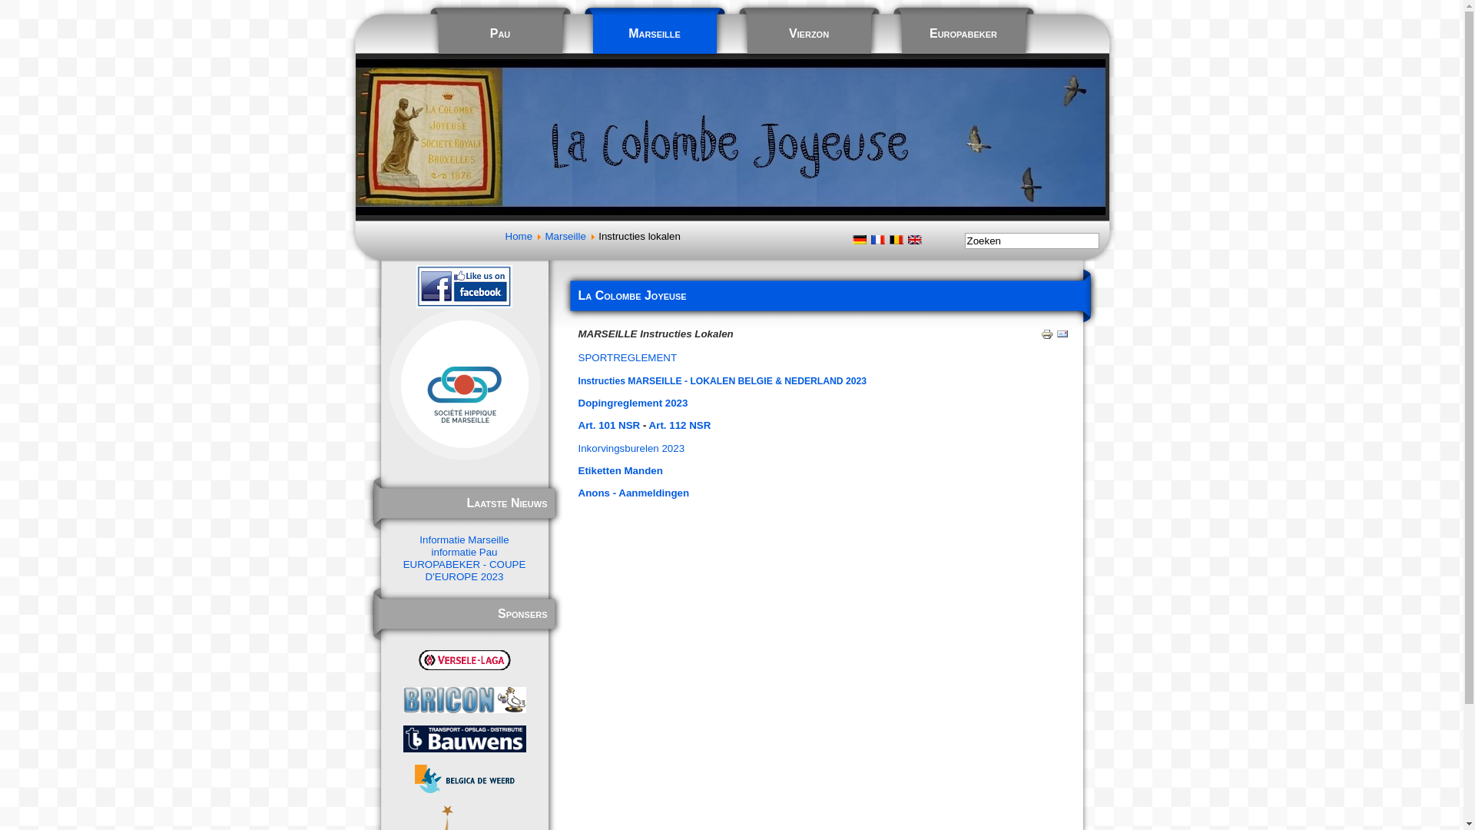  I want to click on Deutsch, so click(859, 240).